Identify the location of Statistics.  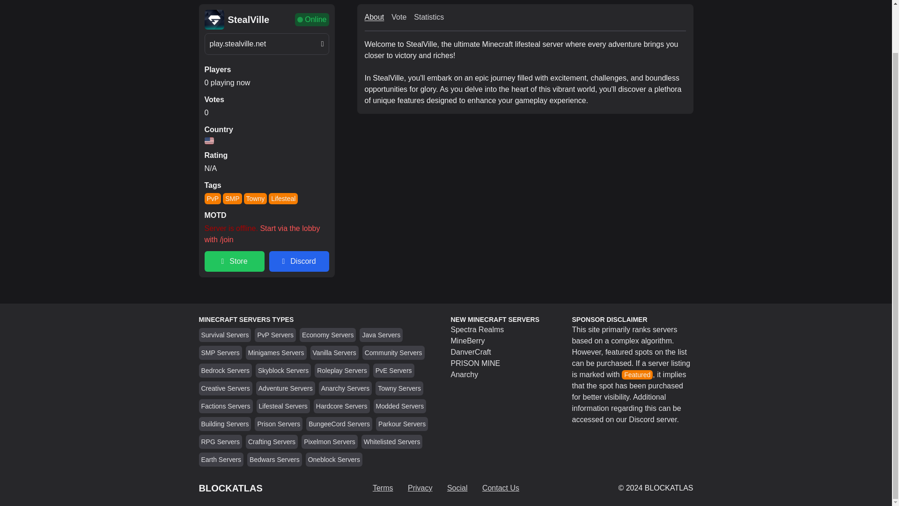
(429, 17).